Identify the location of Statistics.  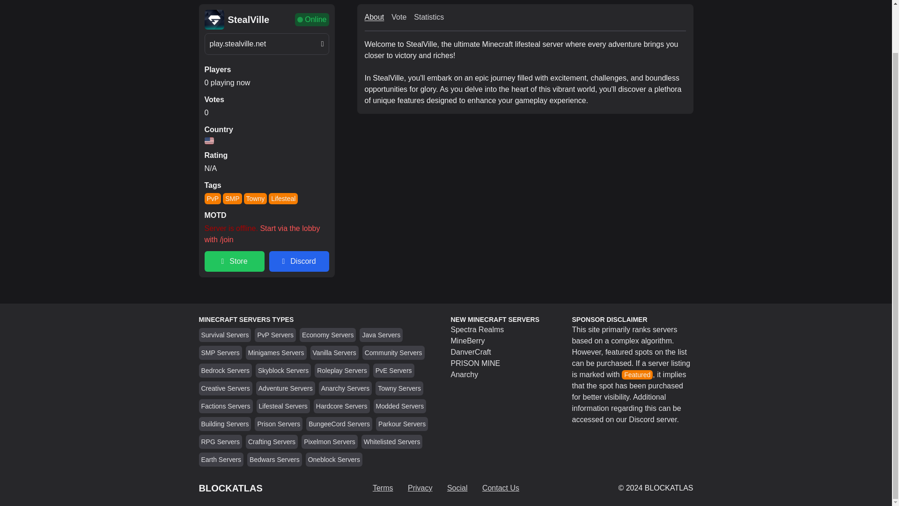
(429, 17).